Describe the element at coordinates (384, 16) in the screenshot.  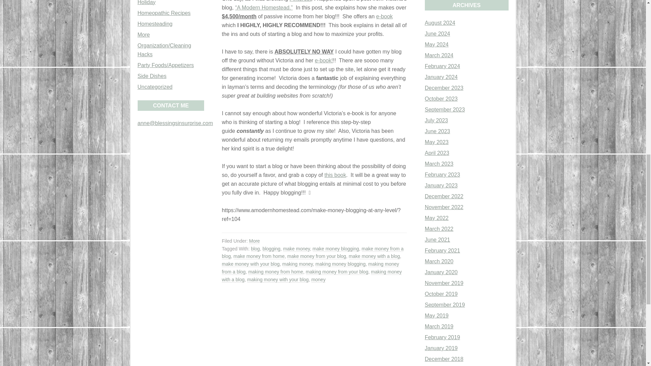
I see `e-book` at that location.